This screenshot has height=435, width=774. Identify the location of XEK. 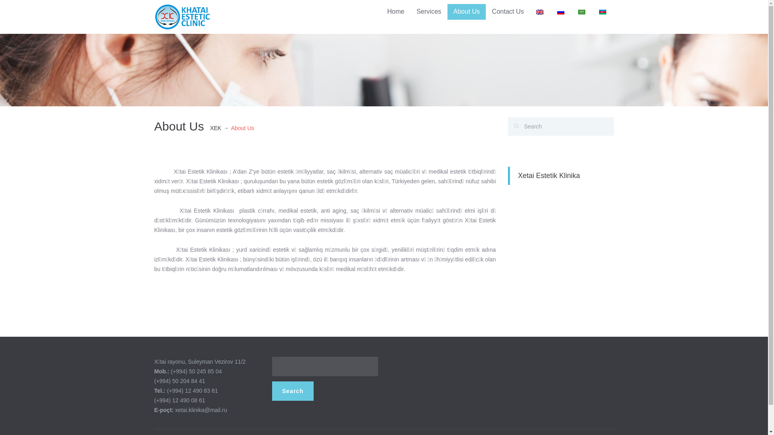
(216, 128).